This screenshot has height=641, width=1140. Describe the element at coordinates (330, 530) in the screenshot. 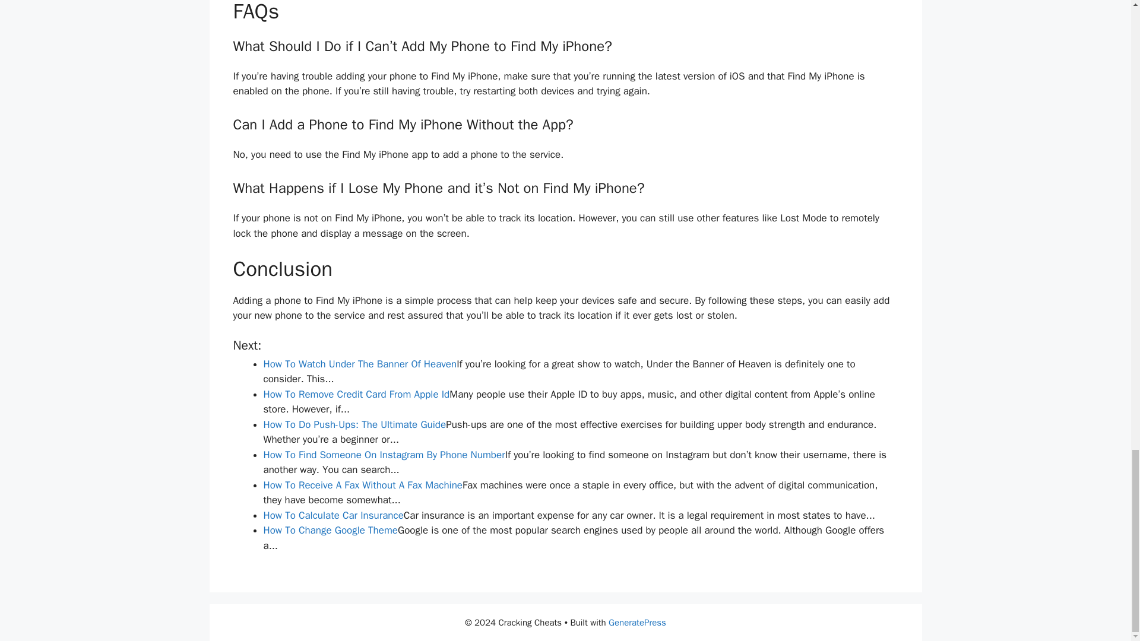

I see `How To Change Google Theme` at that location.